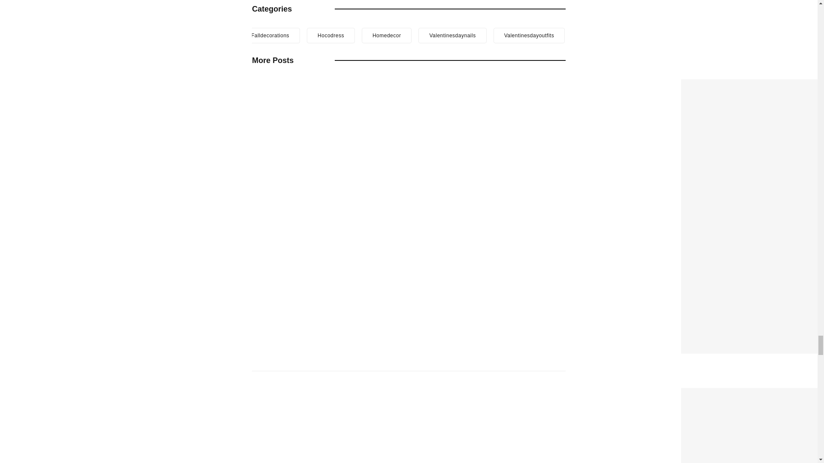 The width and height of the screenshot is (824, 463). What do you see at coordinates (452, 35) in the screenshot?
I see `Valentinesdaynails` at bounding box center [452, 35].